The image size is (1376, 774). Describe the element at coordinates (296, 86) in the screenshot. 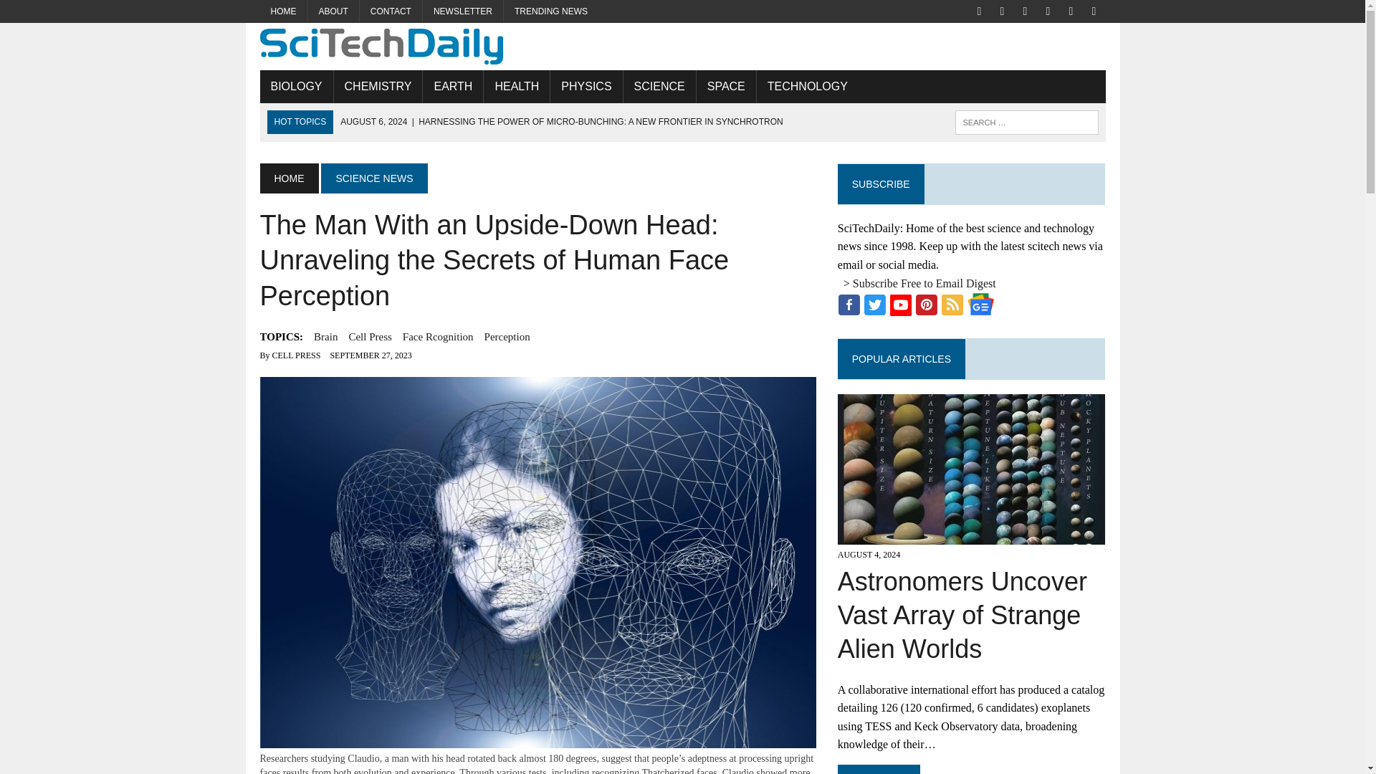

I see `BIOLOGY` at that location.